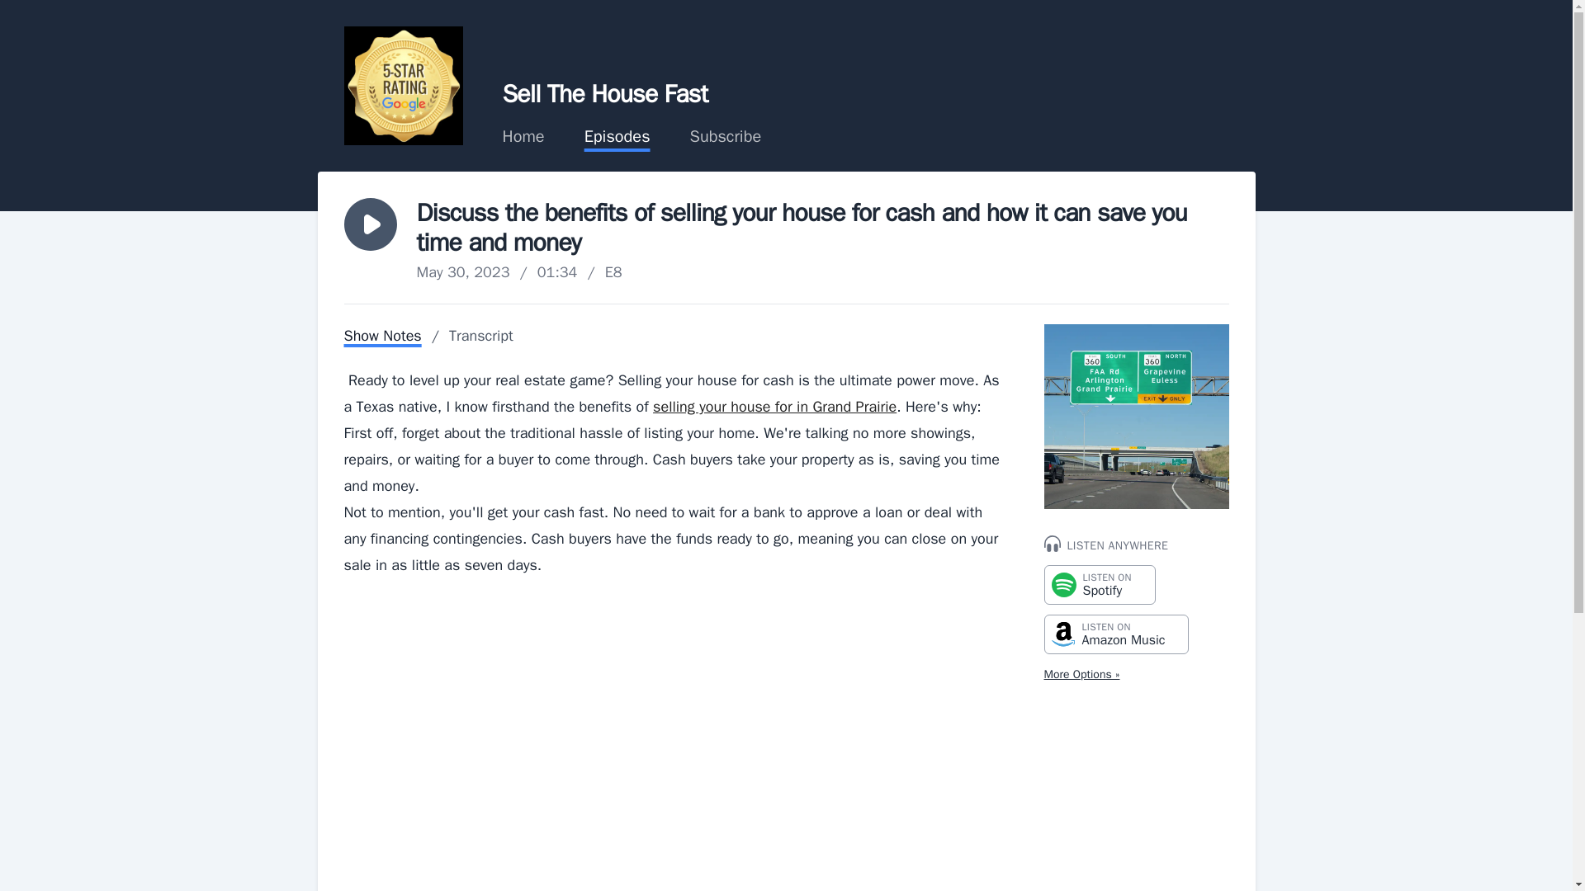 The image size is (1585, 891). Describe the element at coordinates (403, 86) in the screenshot. I see `Home` at that location.